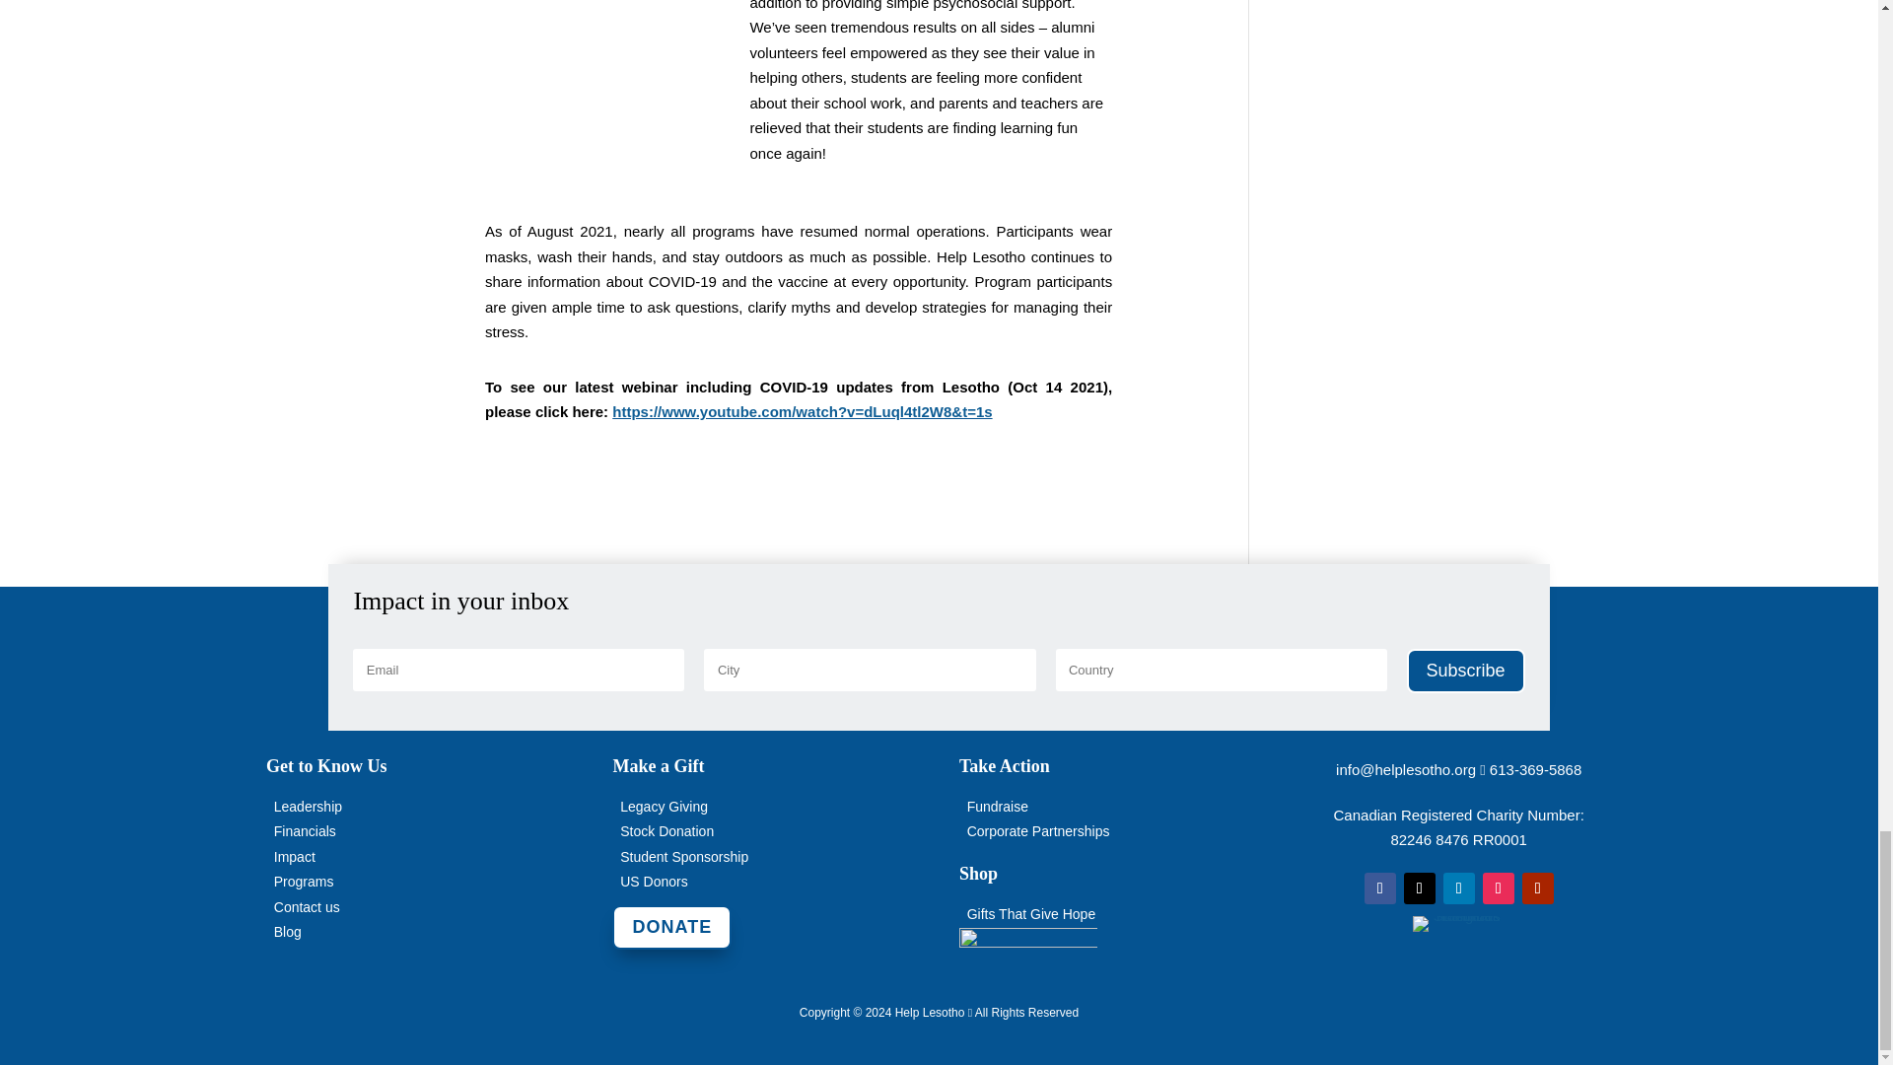 This screenshot has height=1065, width=1893. What do you see at coordinates (666, 830) in the screenshot?
I see `Stock Donation` at bounding box center [666, 830].